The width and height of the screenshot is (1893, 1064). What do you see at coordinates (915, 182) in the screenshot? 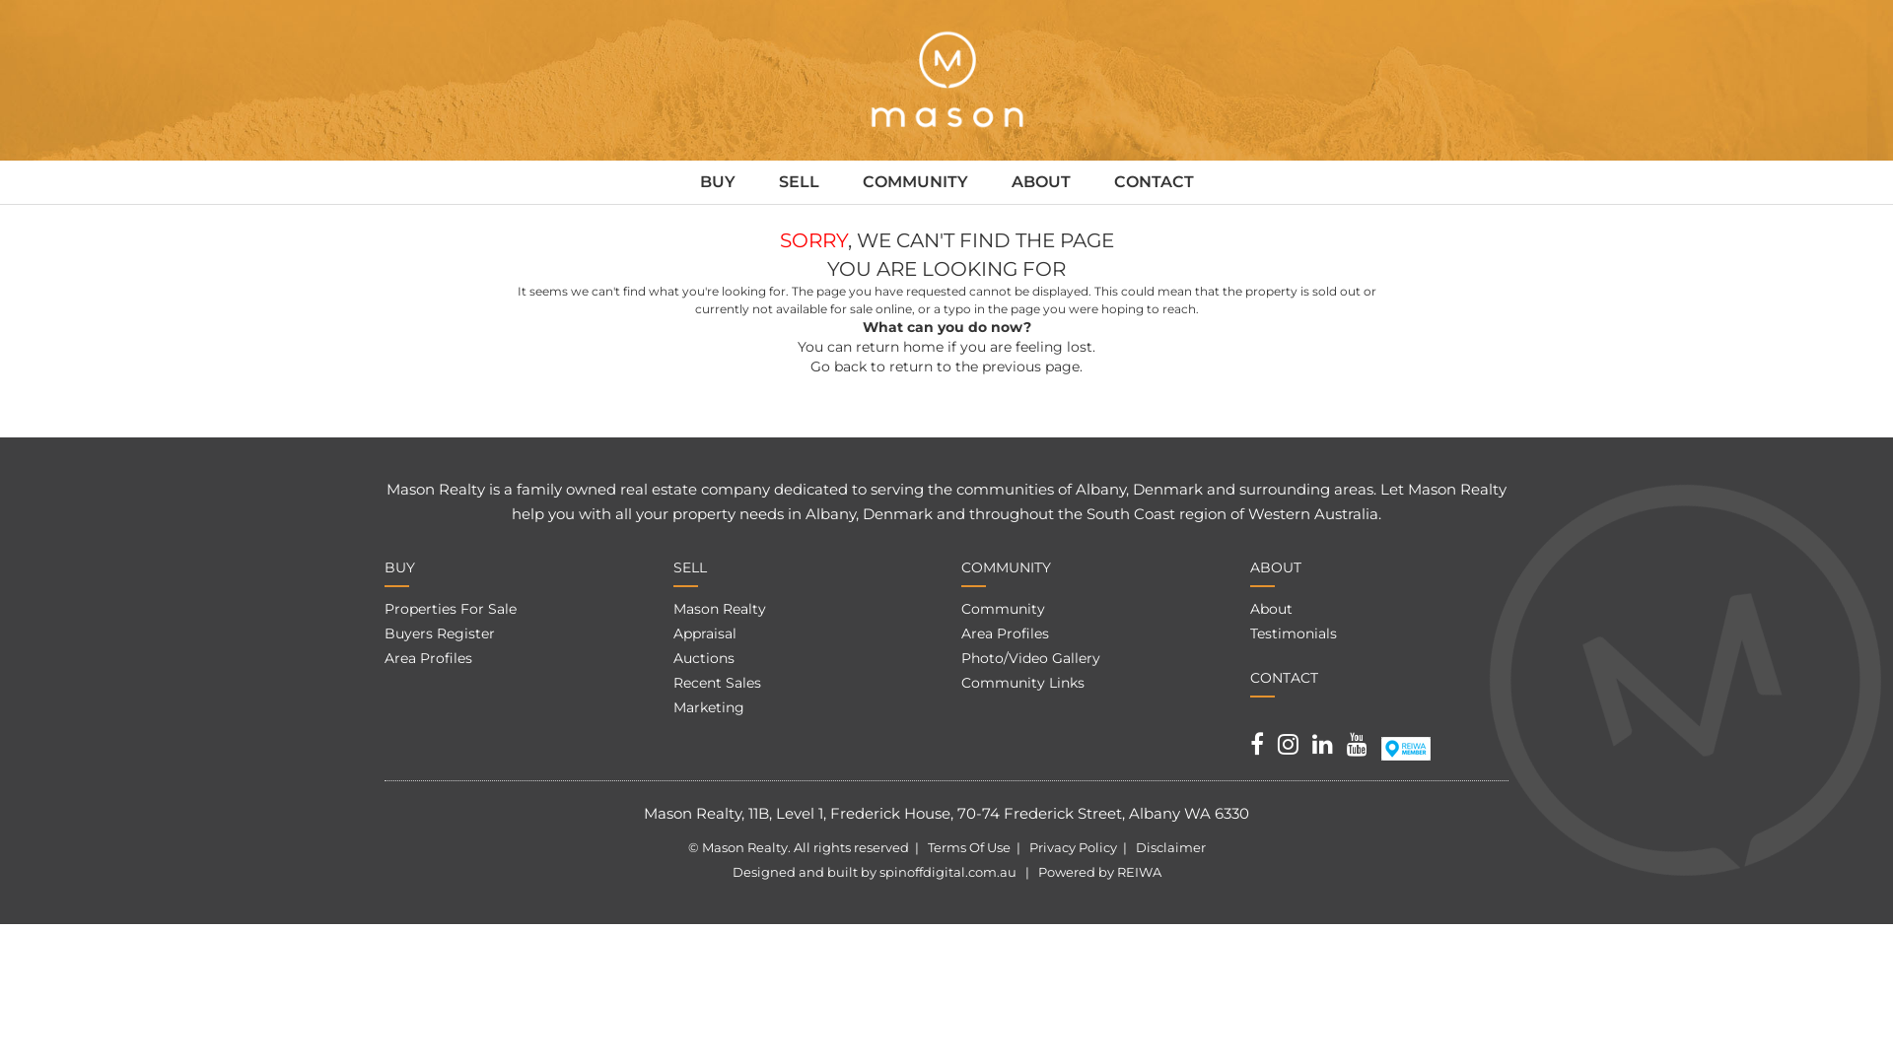
I see `COMMUNITY` at bounding box center [915, 182].